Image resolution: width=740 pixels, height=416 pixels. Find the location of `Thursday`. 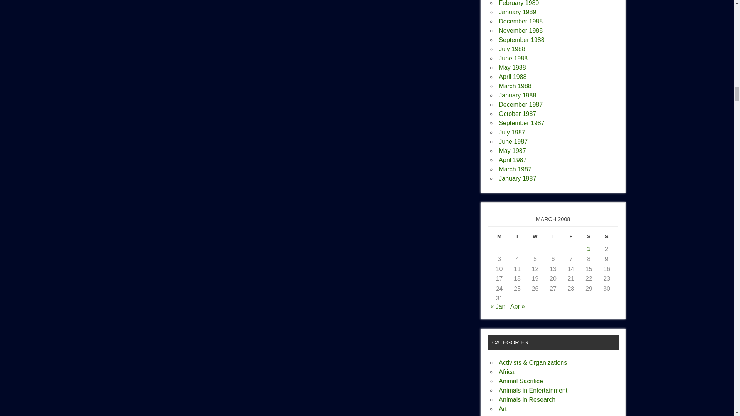

Thursday is located at coordinates (553, 238).